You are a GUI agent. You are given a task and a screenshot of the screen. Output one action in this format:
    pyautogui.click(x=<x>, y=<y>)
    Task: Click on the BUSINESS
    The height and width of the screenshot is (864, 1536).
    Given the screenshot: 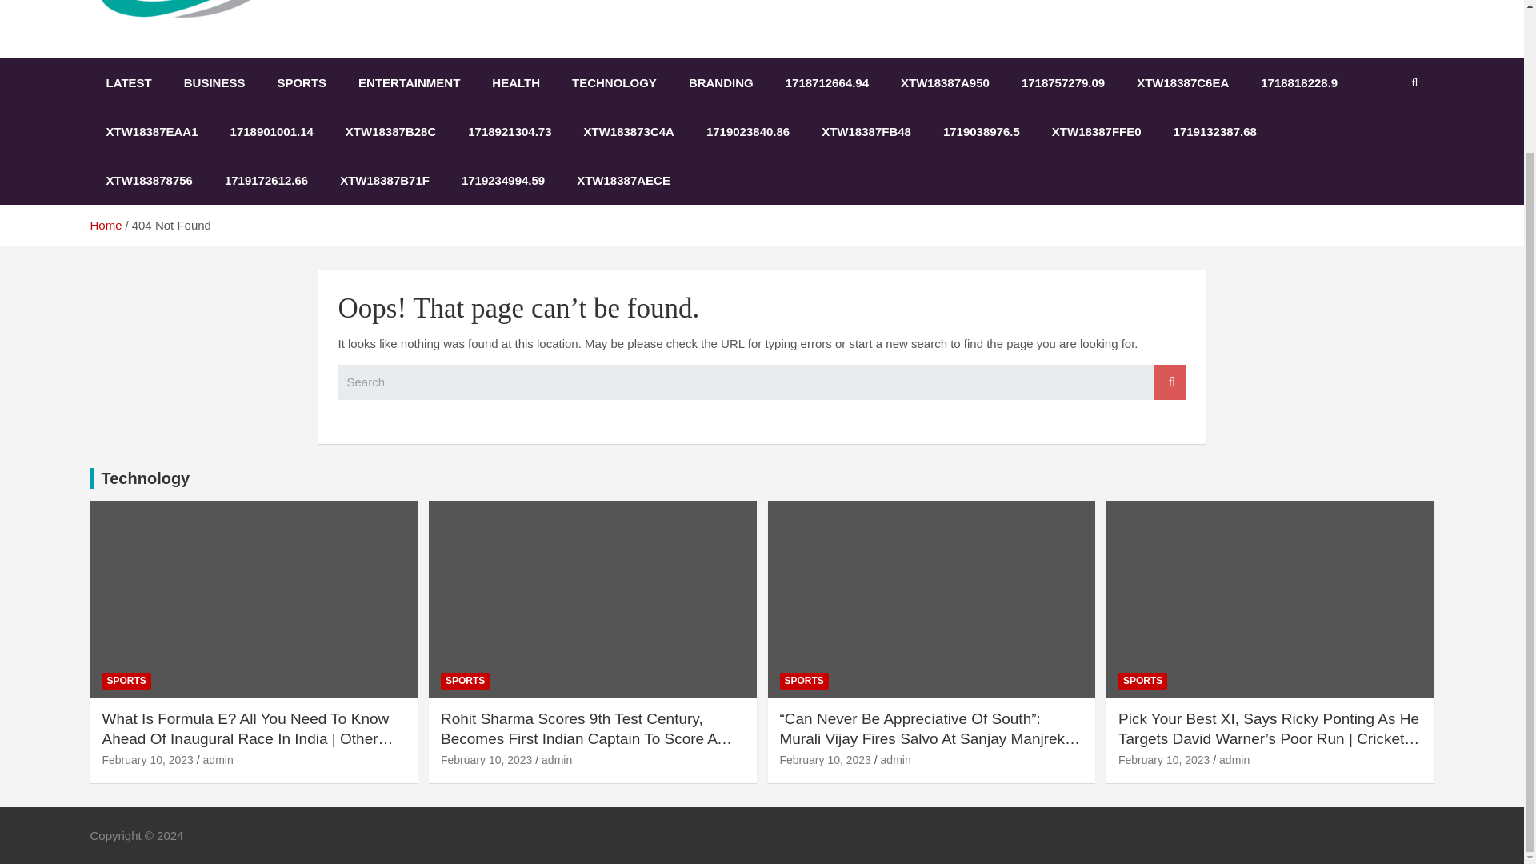 What is the action you would take?
    pyautogui.click(x=214, y=82)
    